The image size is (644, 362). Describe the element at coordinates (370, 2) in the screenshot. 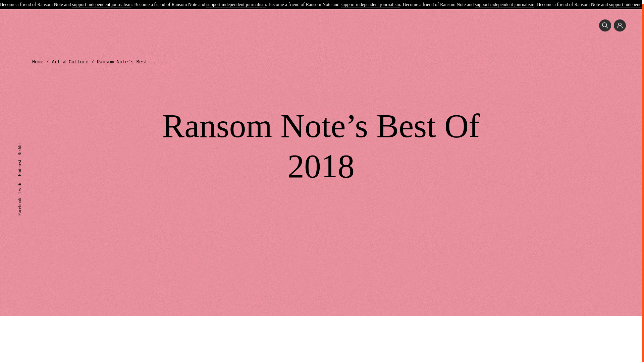

I see `support independent journalism` at that location.